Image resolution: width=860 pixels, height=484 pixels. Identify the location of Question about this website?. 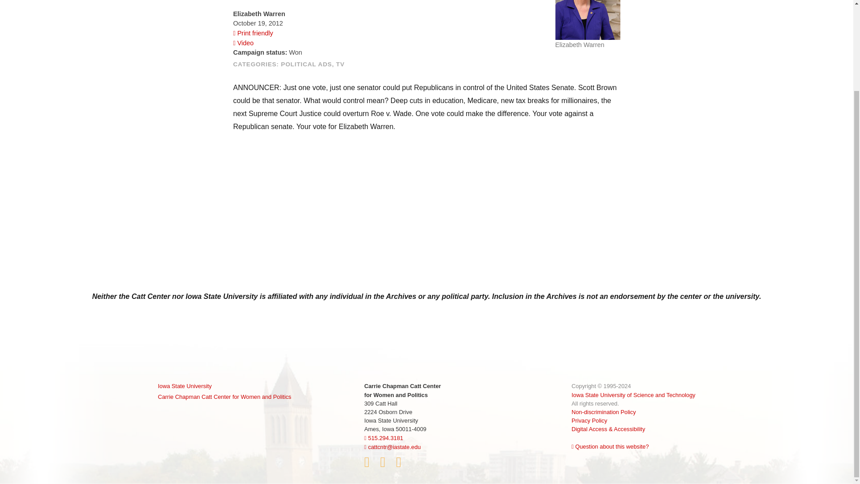
(610, 446).